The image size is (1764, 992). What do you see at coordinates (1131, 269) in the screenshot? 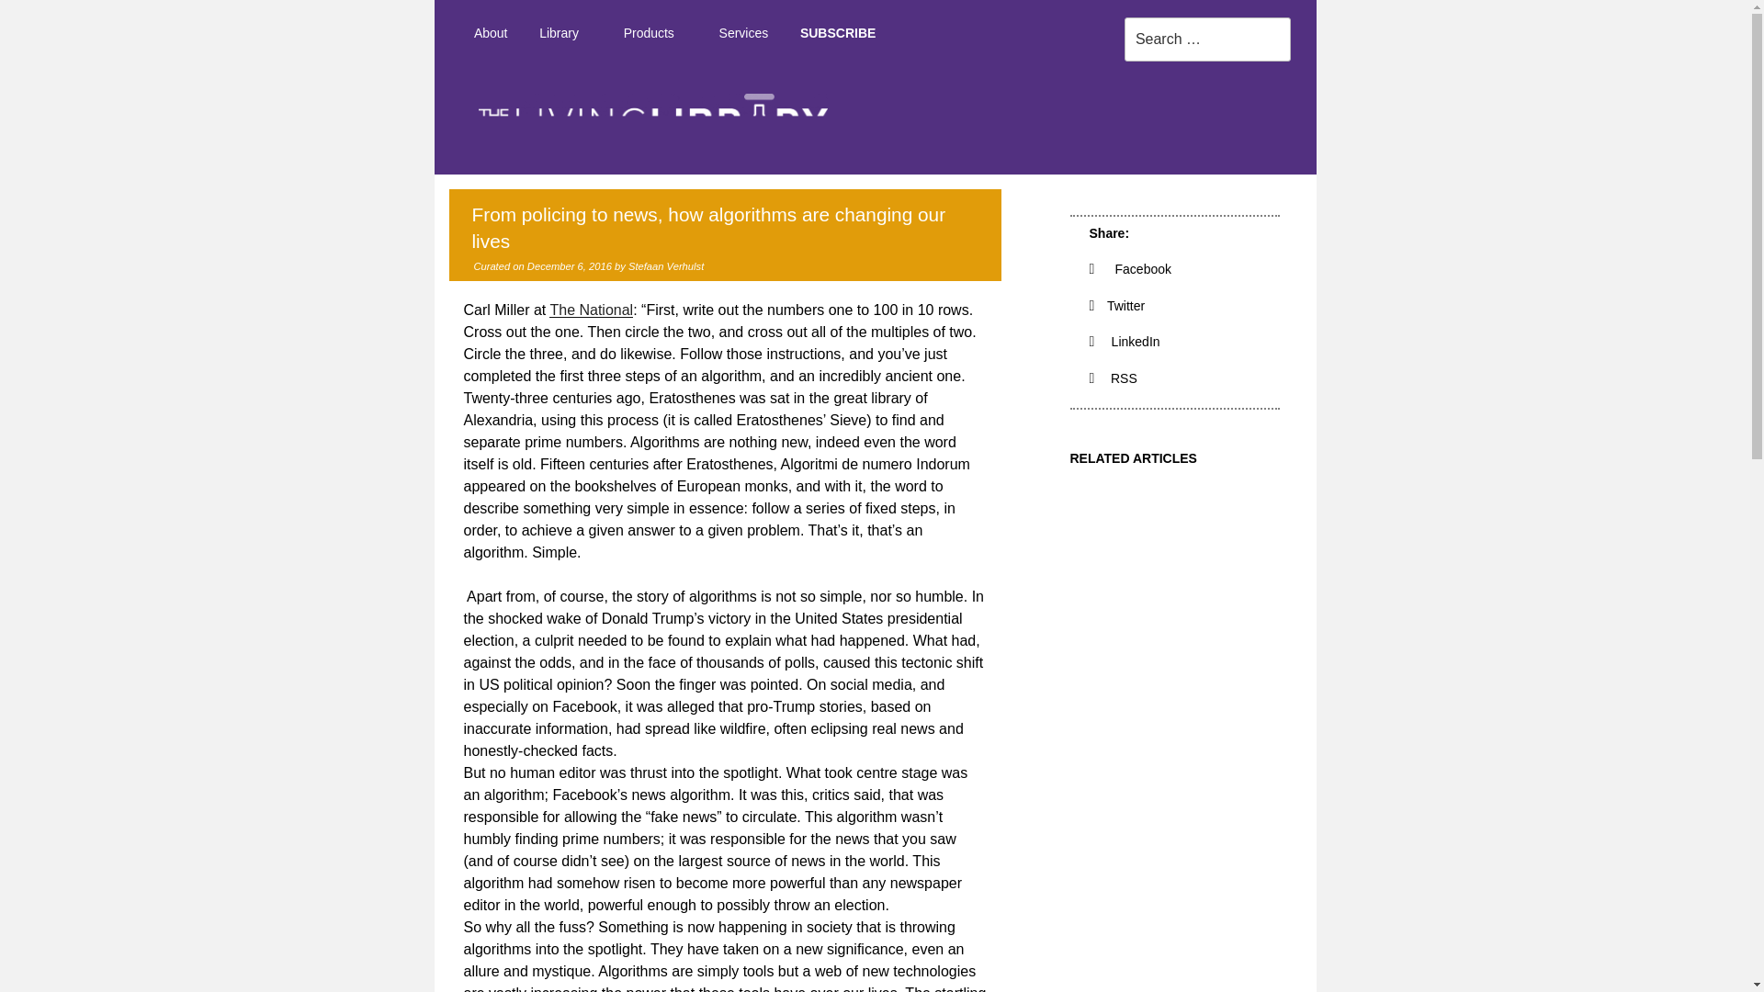
I see `  Facebook` at bounding box center [1131, 269].